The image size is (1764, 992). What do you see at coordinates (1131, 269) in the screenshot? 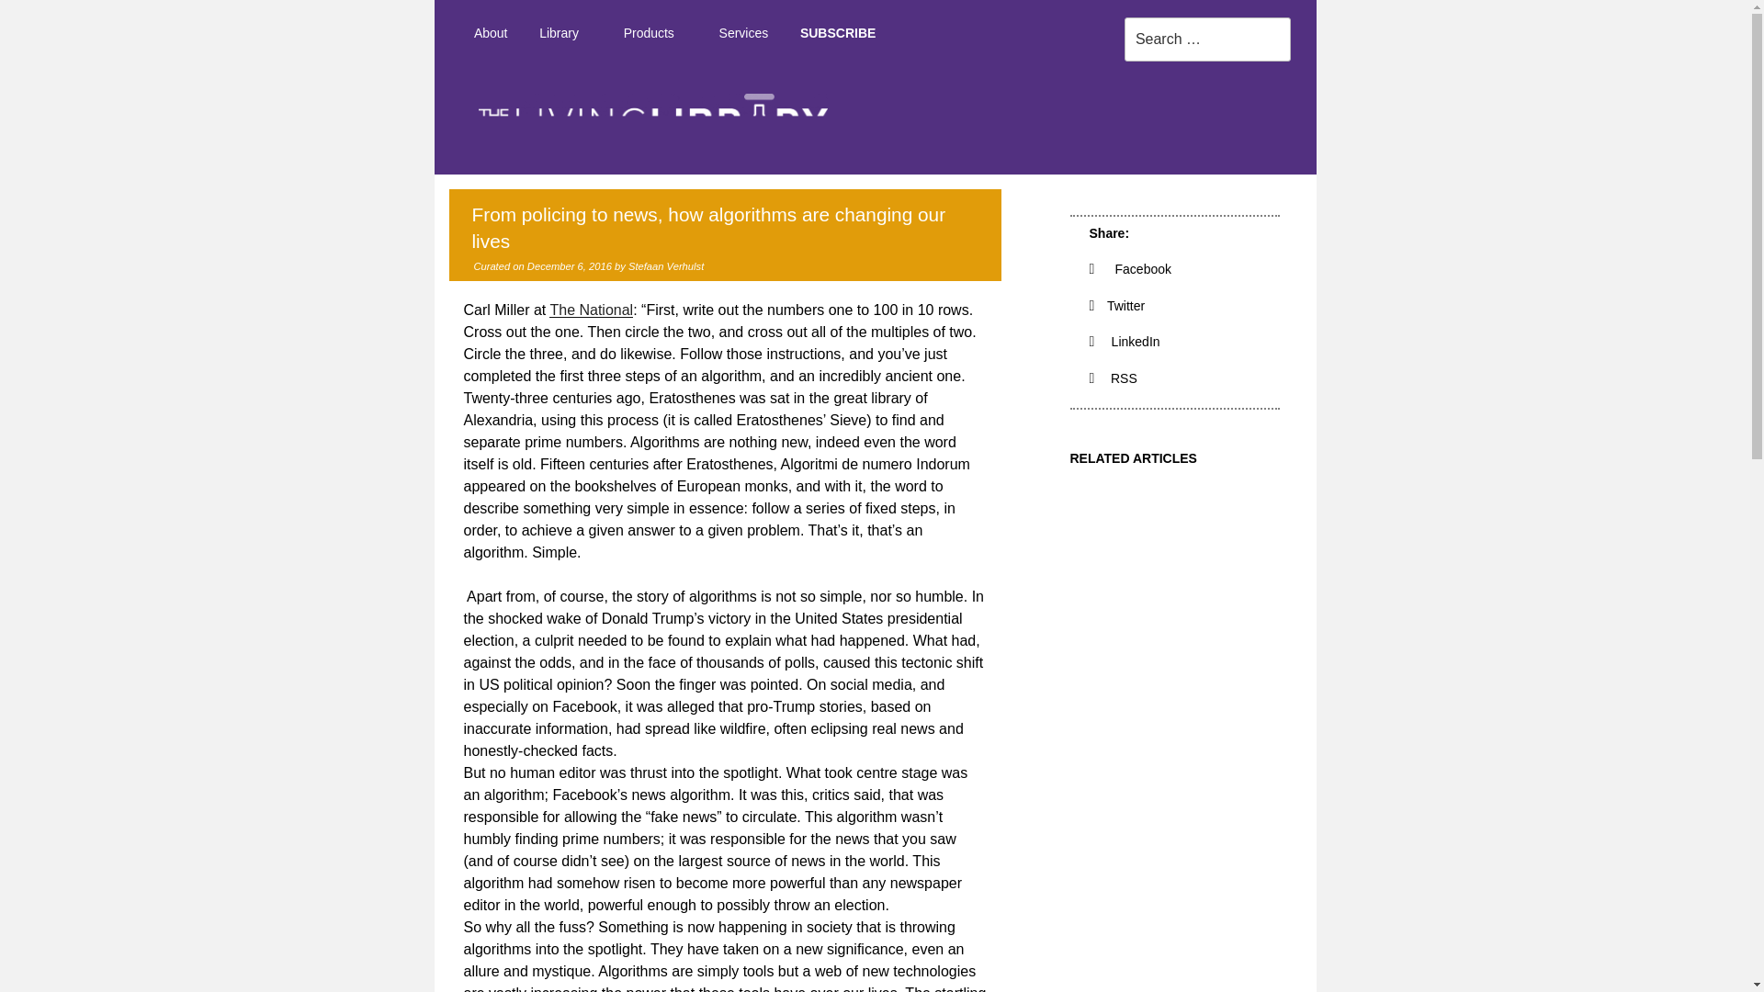
I see `  Facebook` at bounding box center [1131, 269].